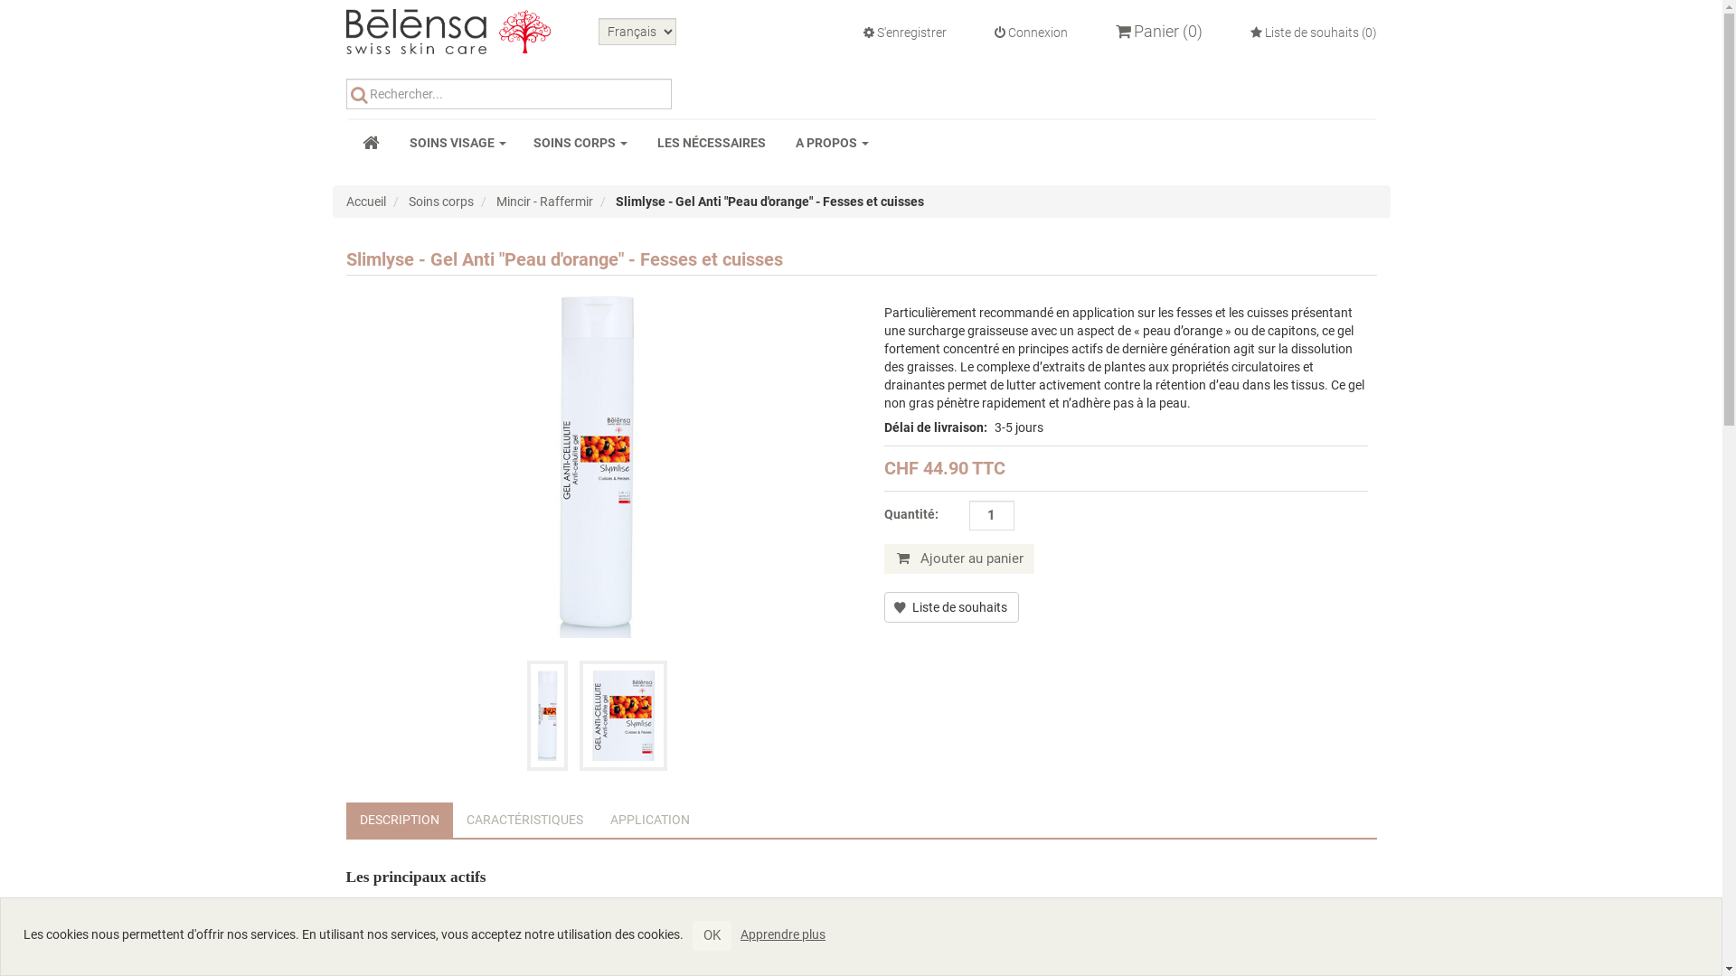 Image resolution: width=1736 pixels, height=976 pixels. What do you see at coordinates (650, 821) in the screenshot?
I see `APPLICATION` at bounding box center [650, 821].